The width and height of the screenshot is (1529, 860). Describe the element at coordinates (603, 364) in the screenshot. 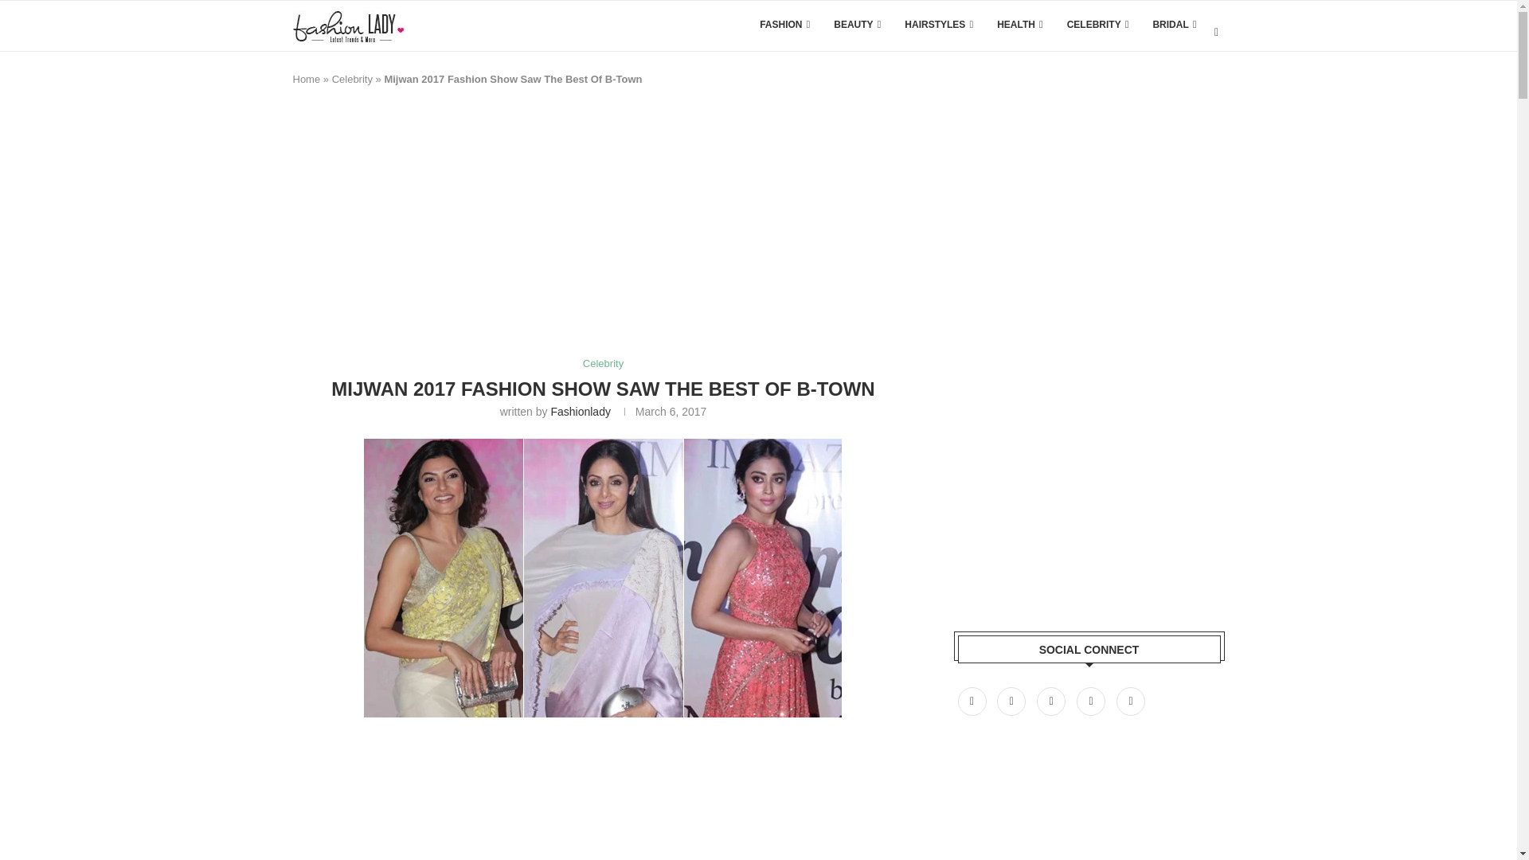

I see `Celebrity` at that location.